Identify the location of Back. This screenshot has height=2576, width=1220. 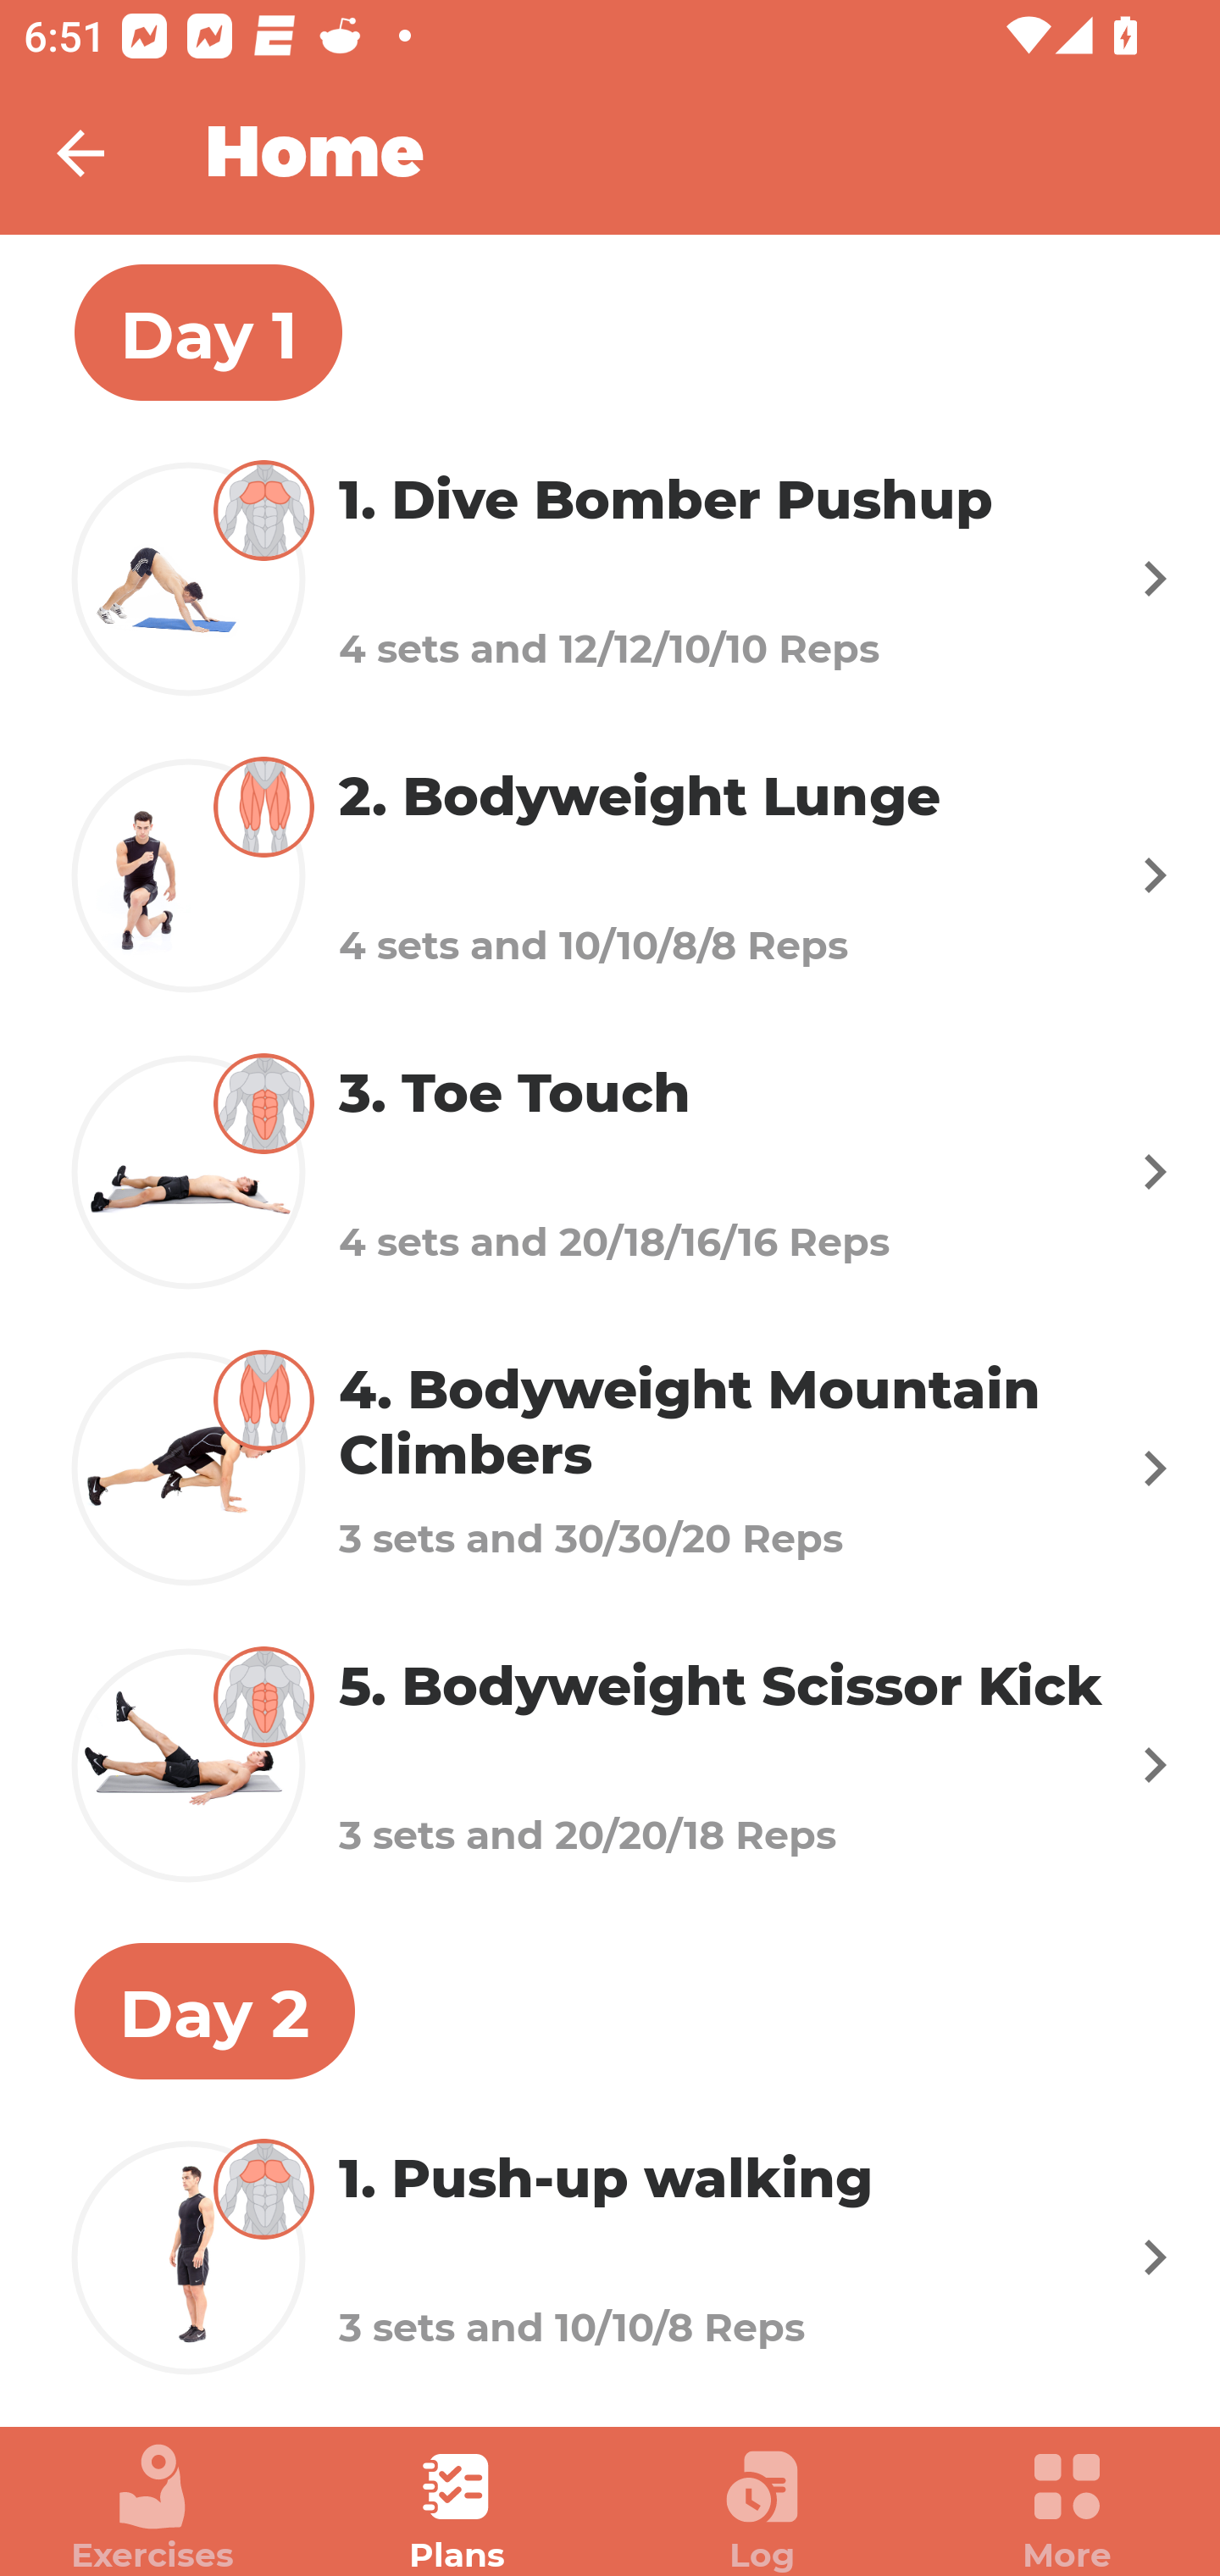
(102, 153).